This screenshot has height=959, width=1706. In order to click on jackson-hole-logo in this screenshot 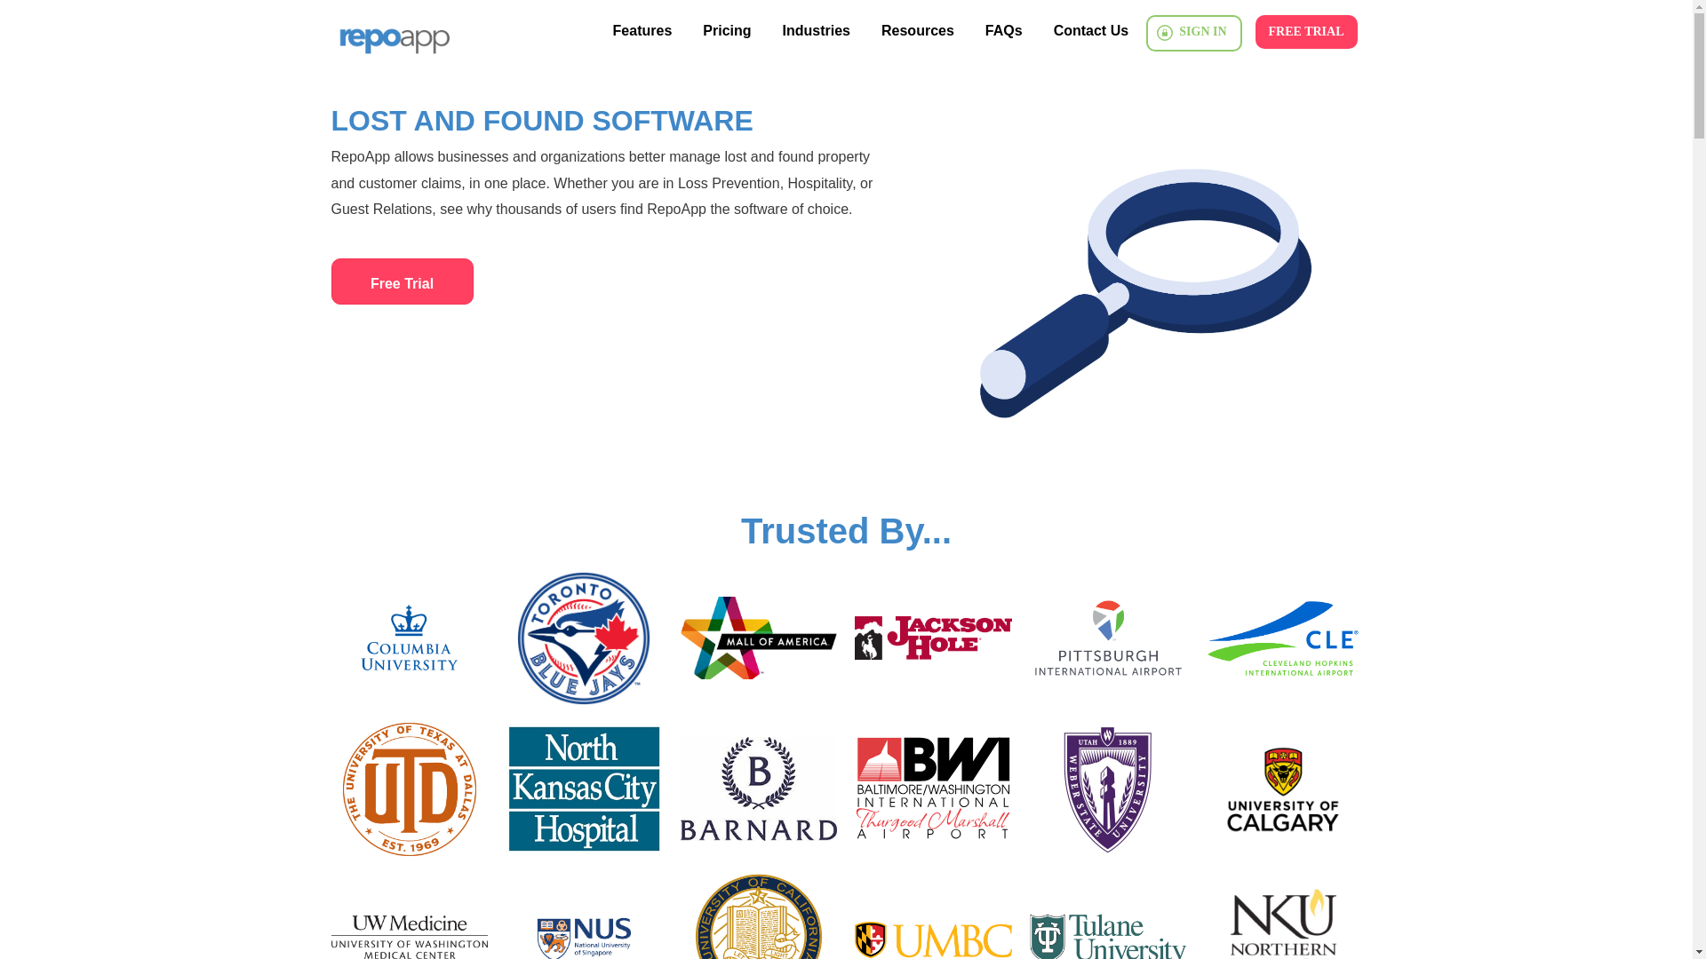, I will do `click(933, 638)`.